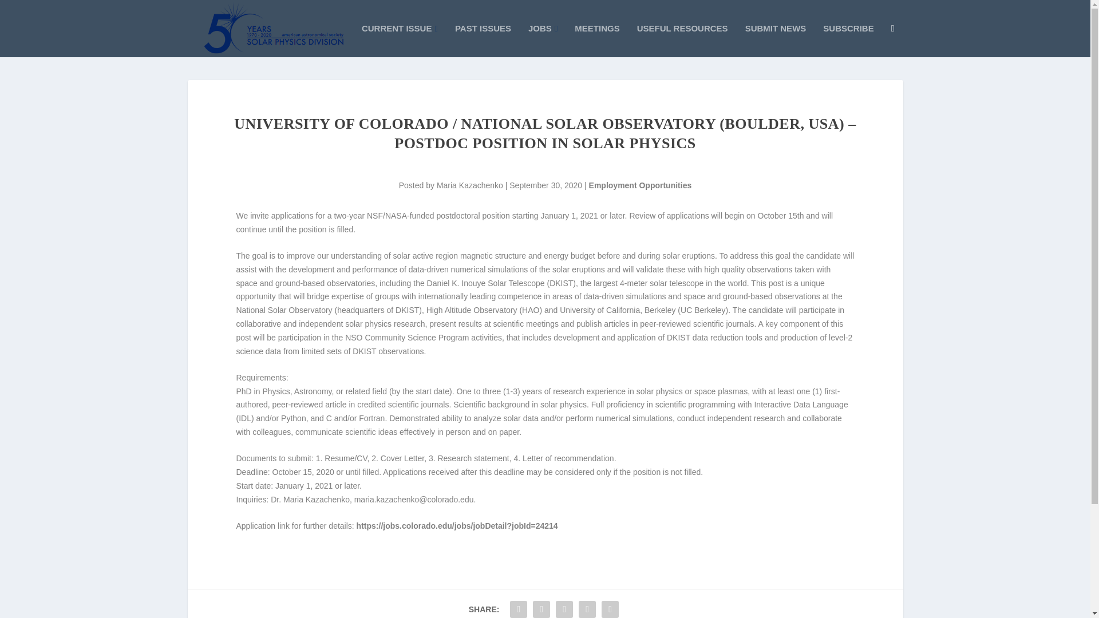  Describe the element at coordinates (483, 41) in the screenshot. I see `PAST ISSUES` at that location.